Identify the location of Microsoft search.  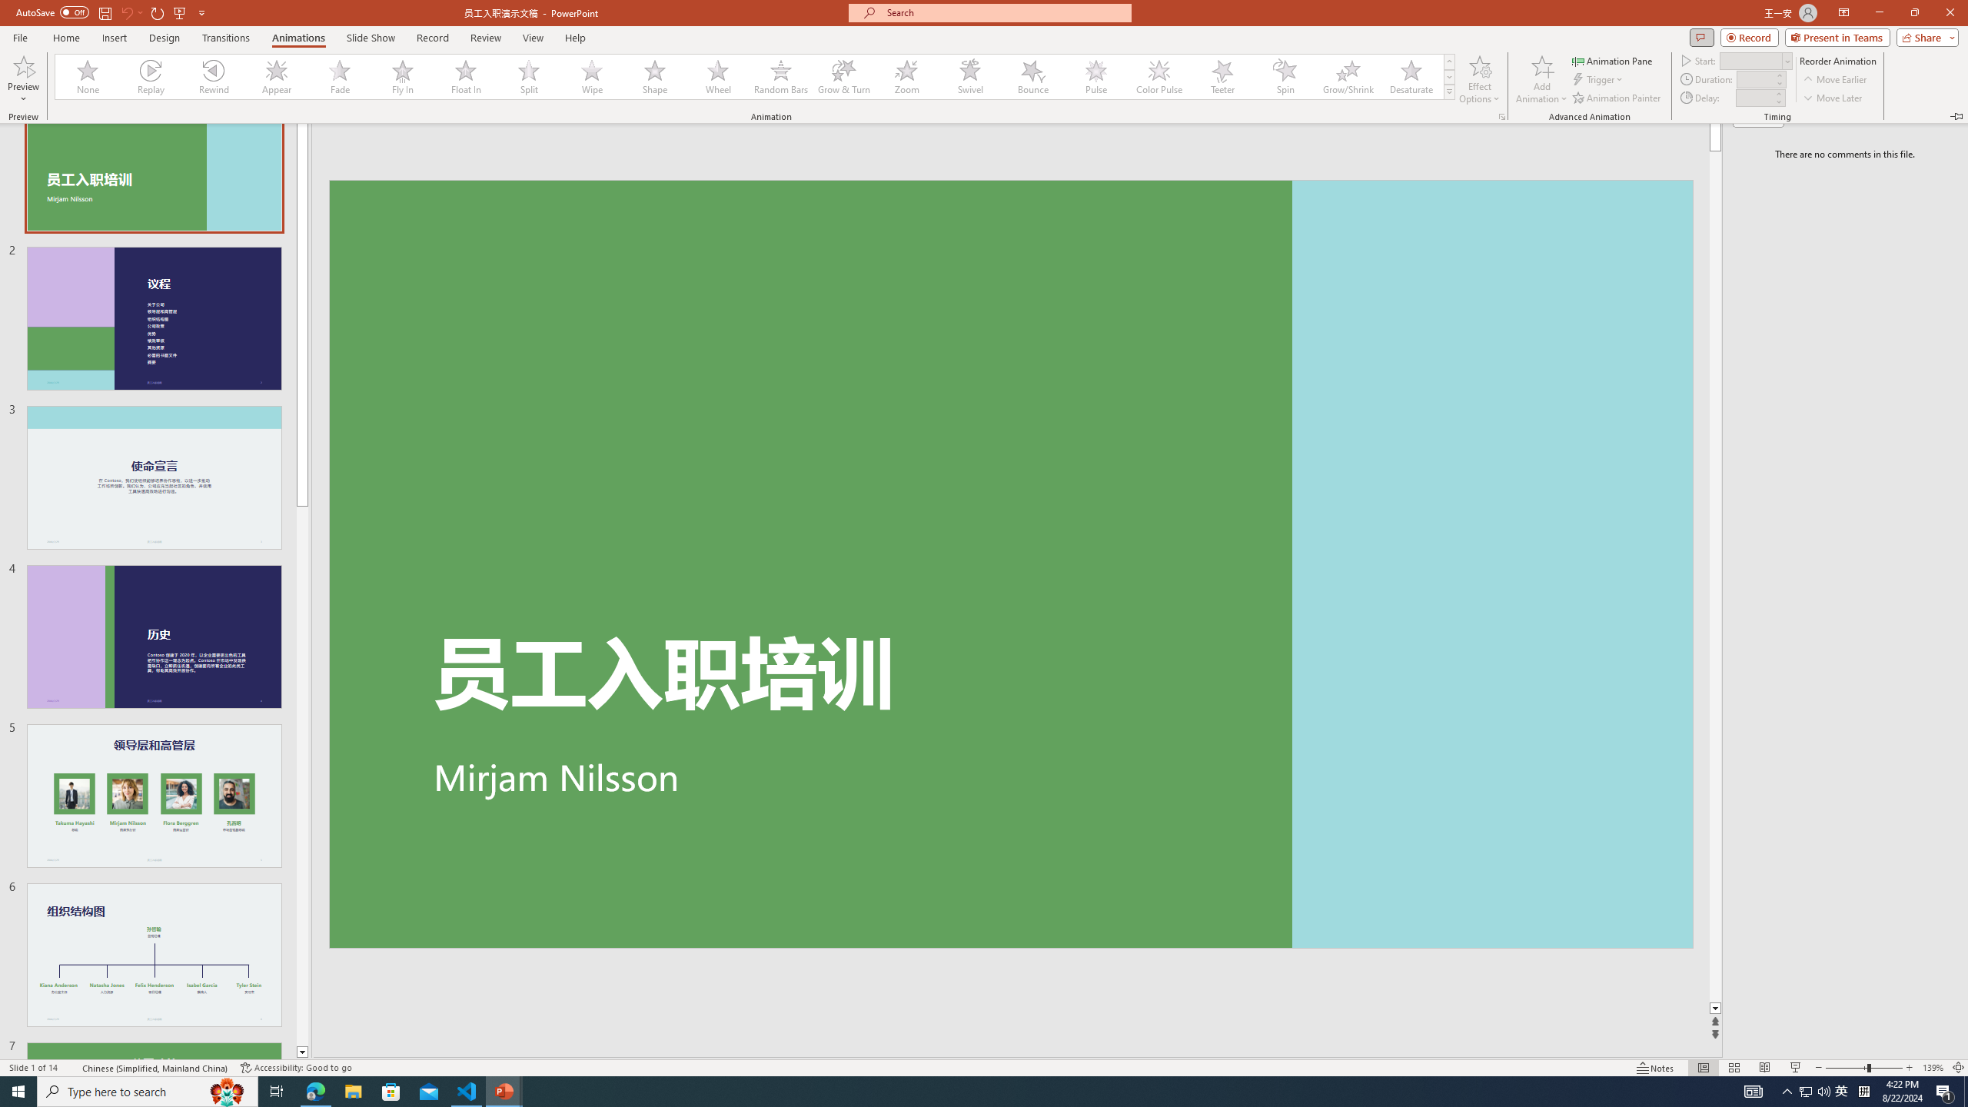
(1004, 12).